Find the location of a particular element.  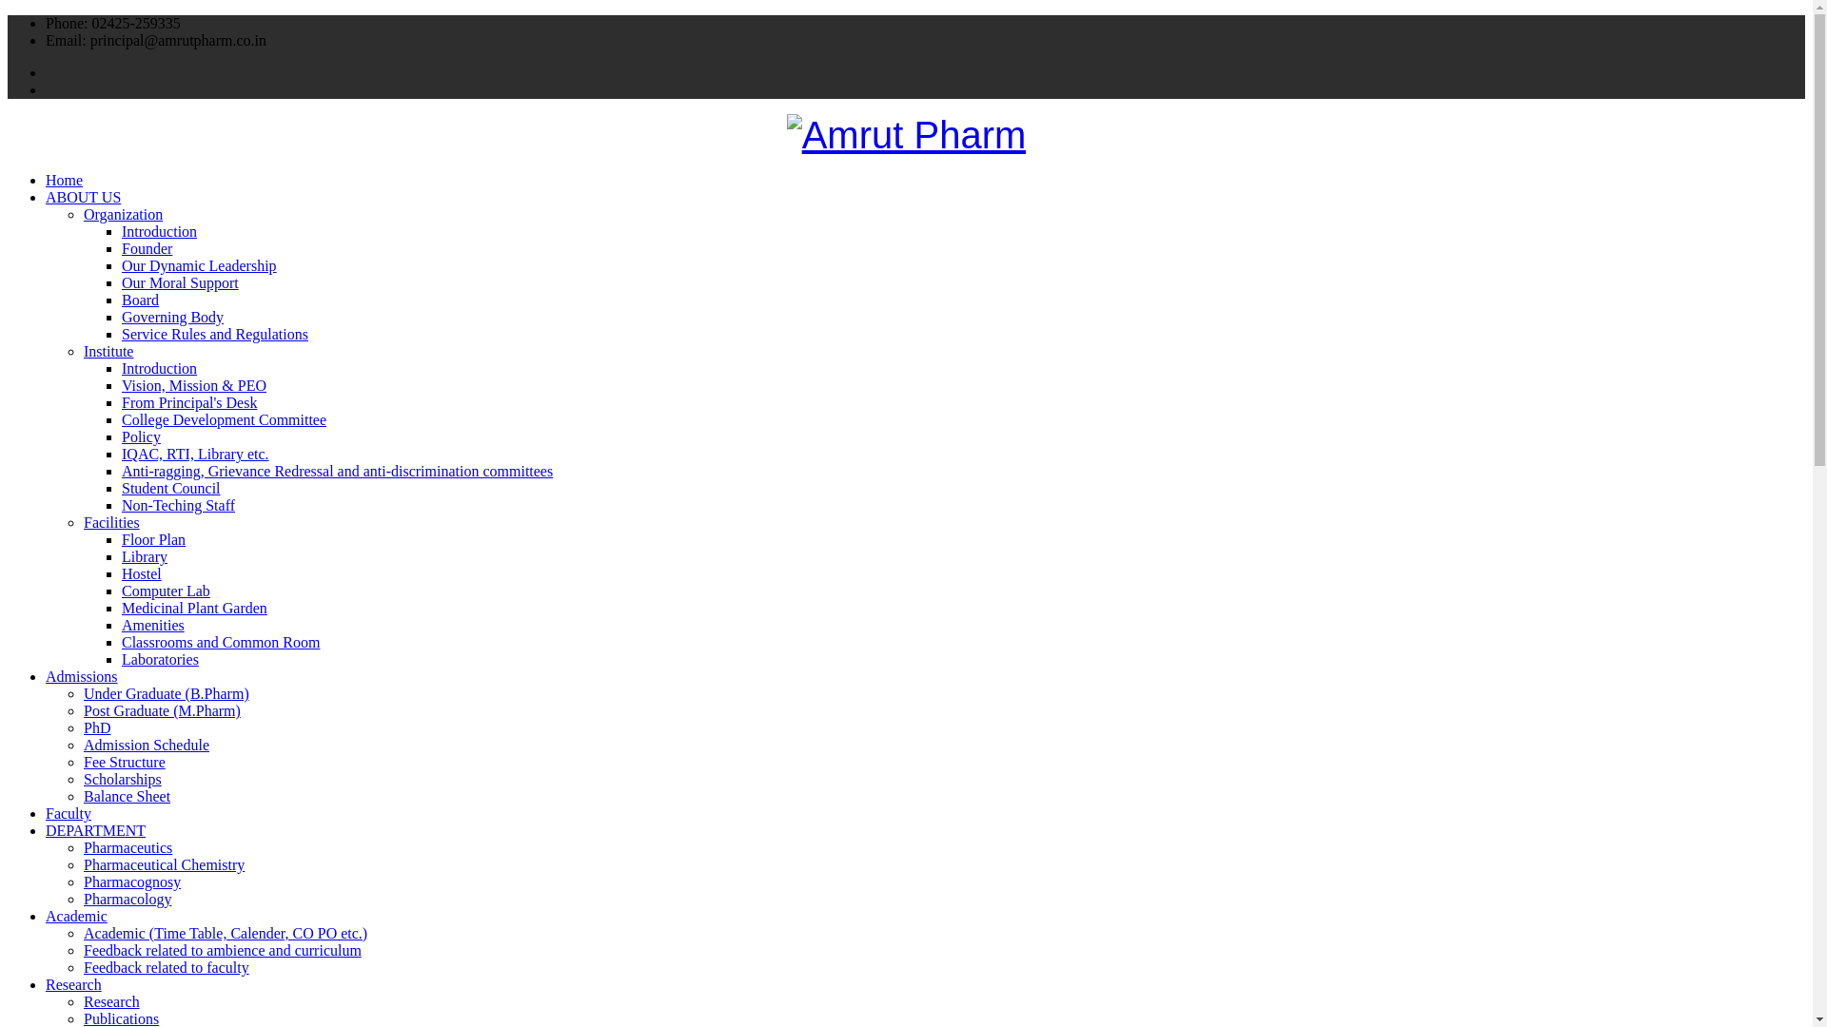

Service Rules and Regulations is located at coordinates (215, 334).